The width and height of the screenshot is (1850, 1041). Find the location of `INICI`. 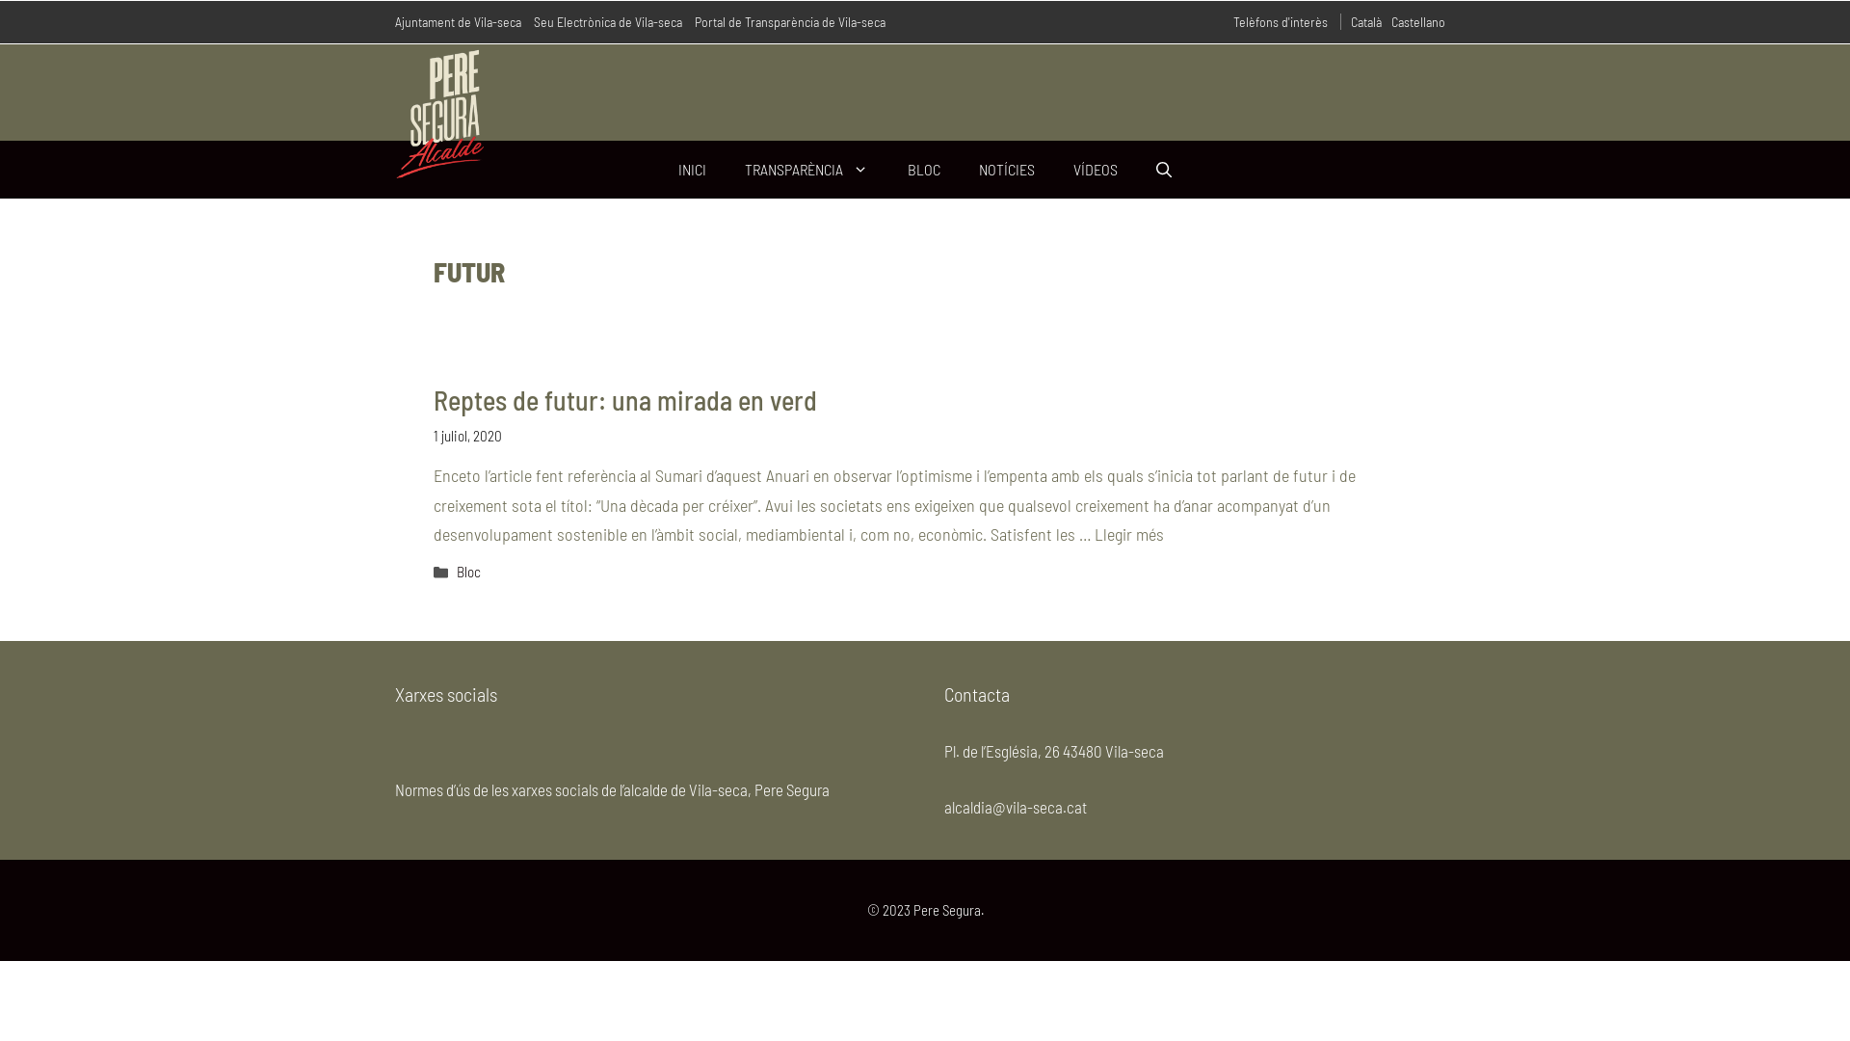

INICI is located at coordinates (692, 170).